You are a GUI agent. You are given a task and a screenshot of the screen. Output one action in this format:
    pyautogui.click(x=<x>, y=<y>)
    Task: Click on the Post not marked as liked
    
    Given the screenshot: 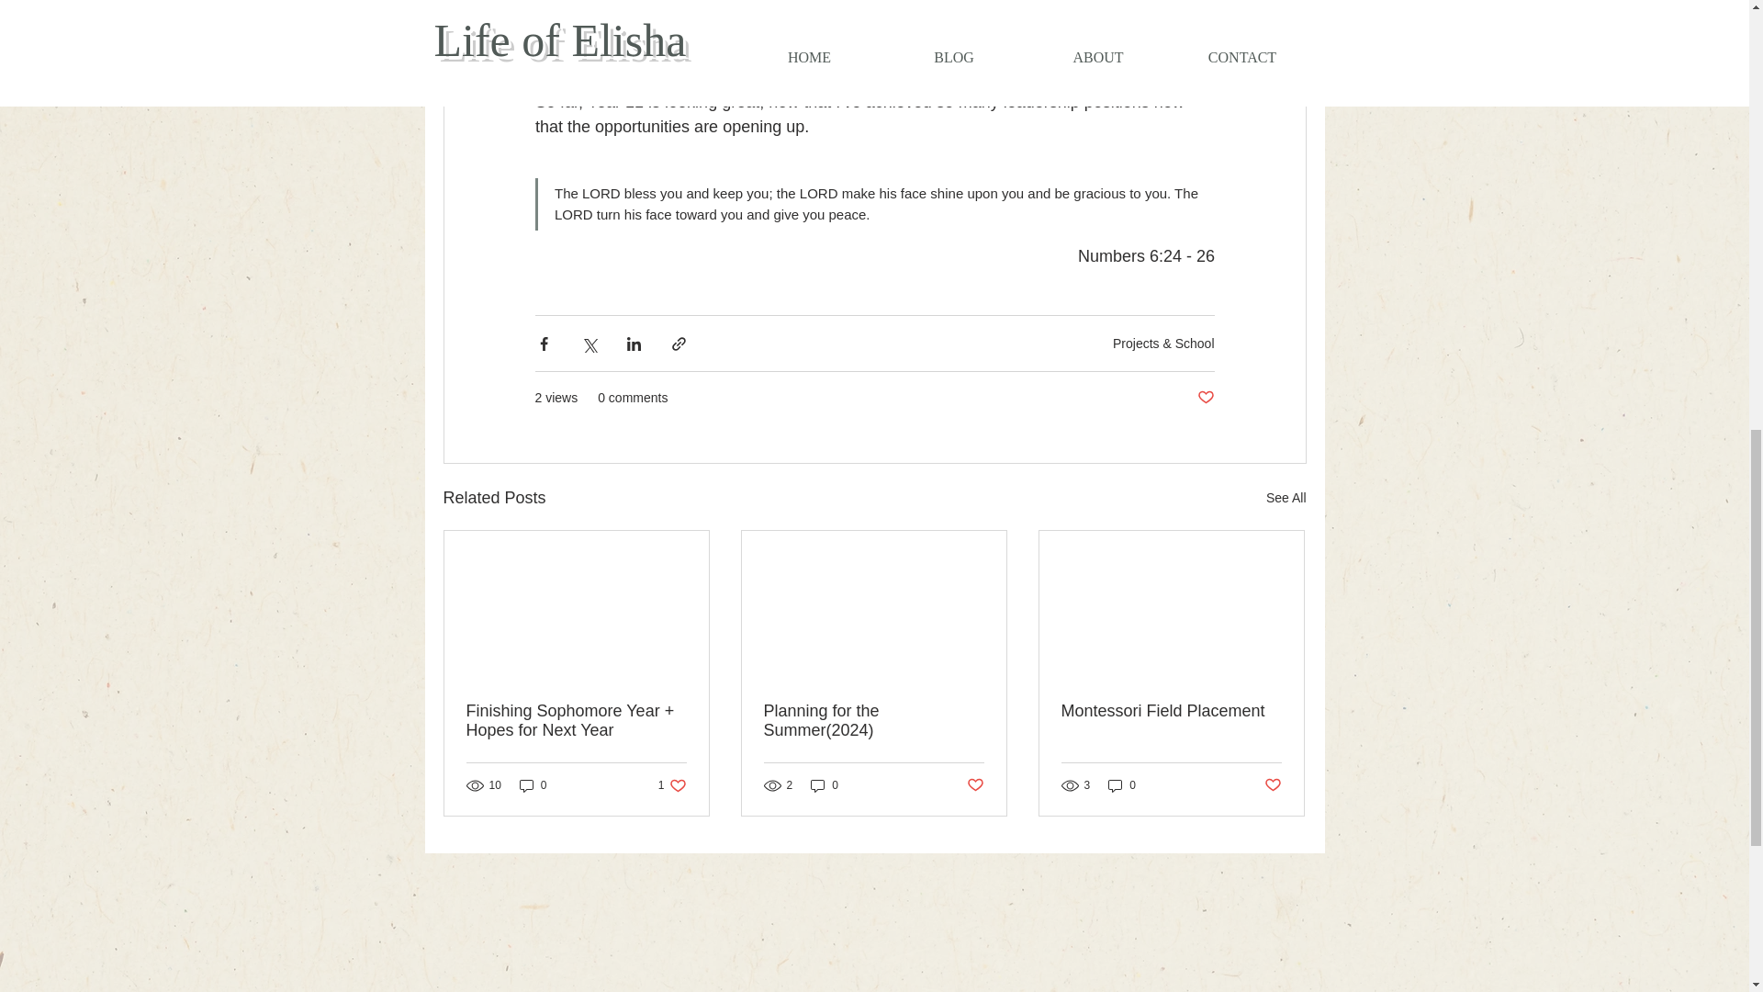 What is the action you would take?
    pyautogui.click(x=975, y=785)
    